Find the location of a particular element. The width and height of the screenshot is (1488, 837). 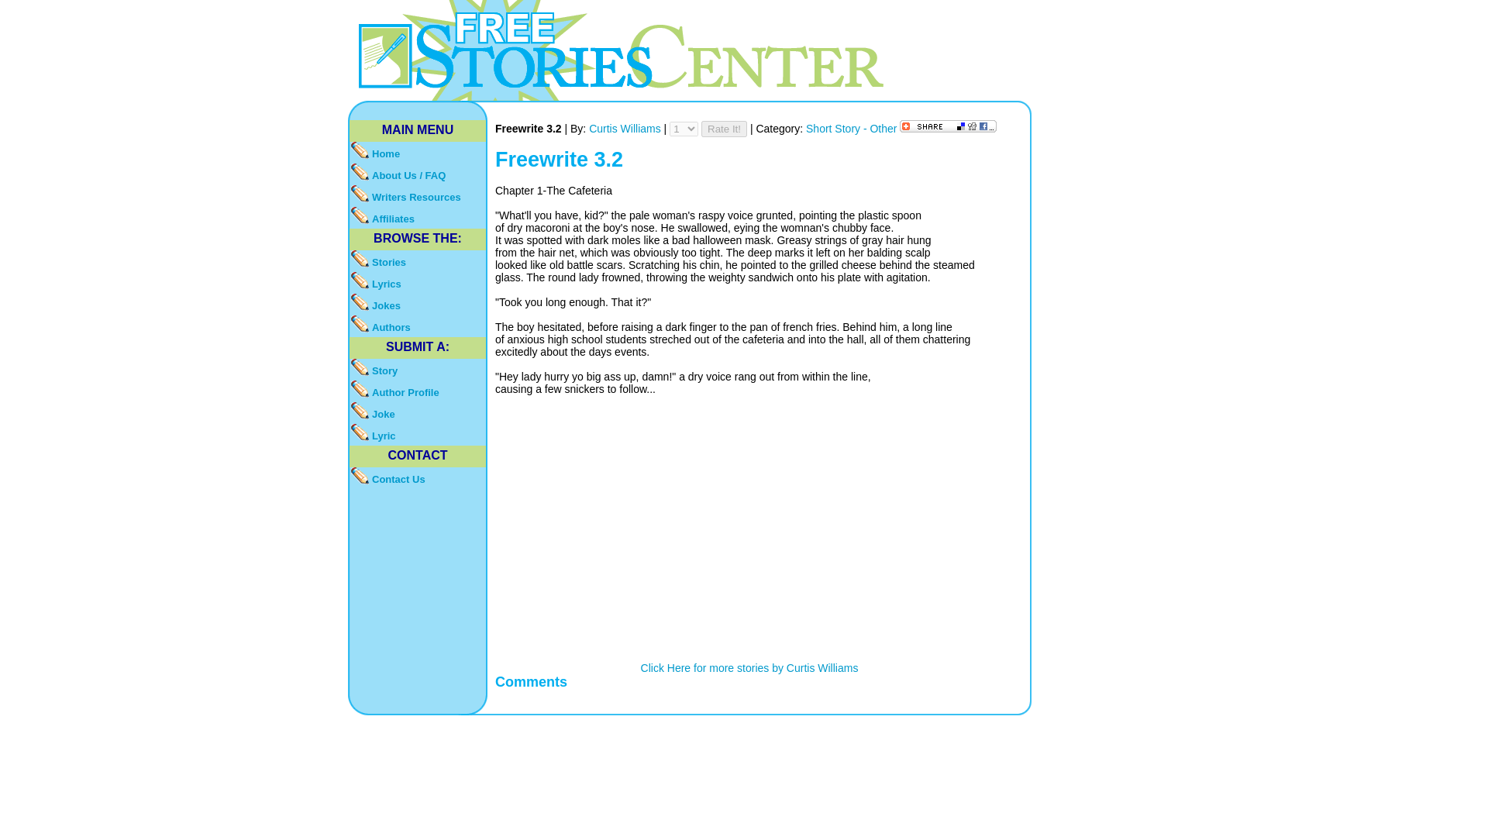

Short Story - Other is located at coordinates (852, 128).